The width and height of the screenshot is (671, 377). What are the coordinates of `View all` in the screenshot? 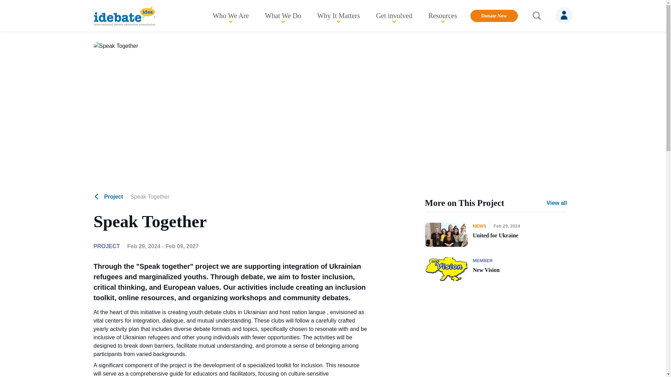 It's located at (557, 203).